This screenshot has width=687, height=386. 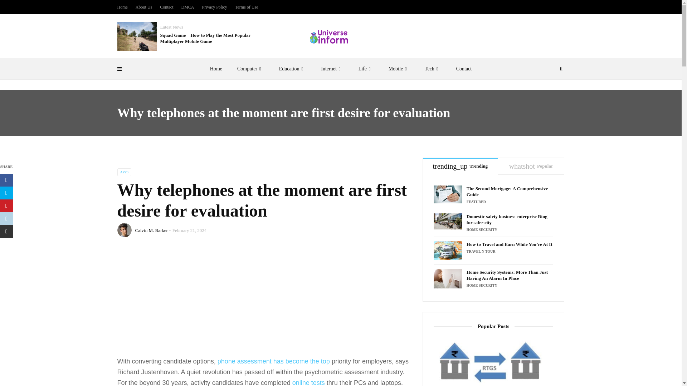 What do you see at coordinates (448, 221) in the screenshot?
I see `Domestic safety business enterprise Ring for safer city 4` at bounding box center [448, 221].